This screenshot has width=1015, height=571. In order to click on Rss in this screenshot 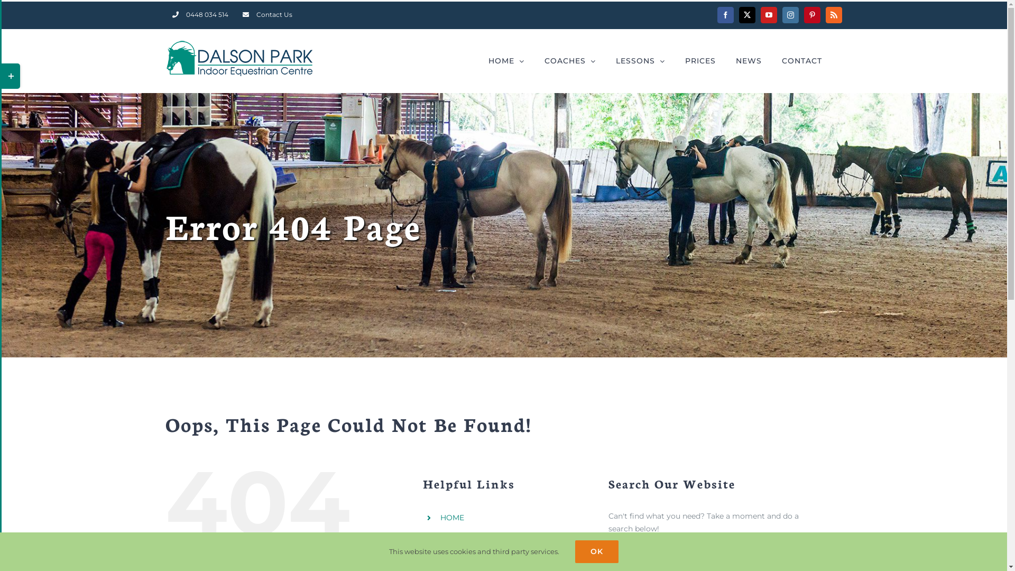, I will do `click(834, 15)`.